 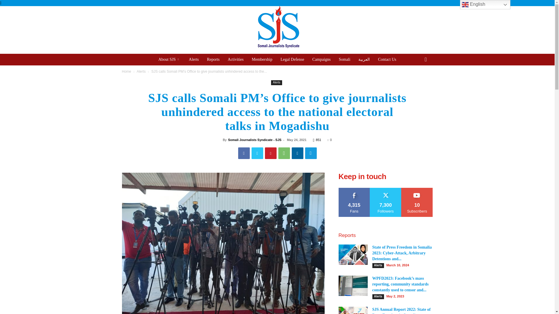 I want to click on Contact Us, so click(x=387, y=59).